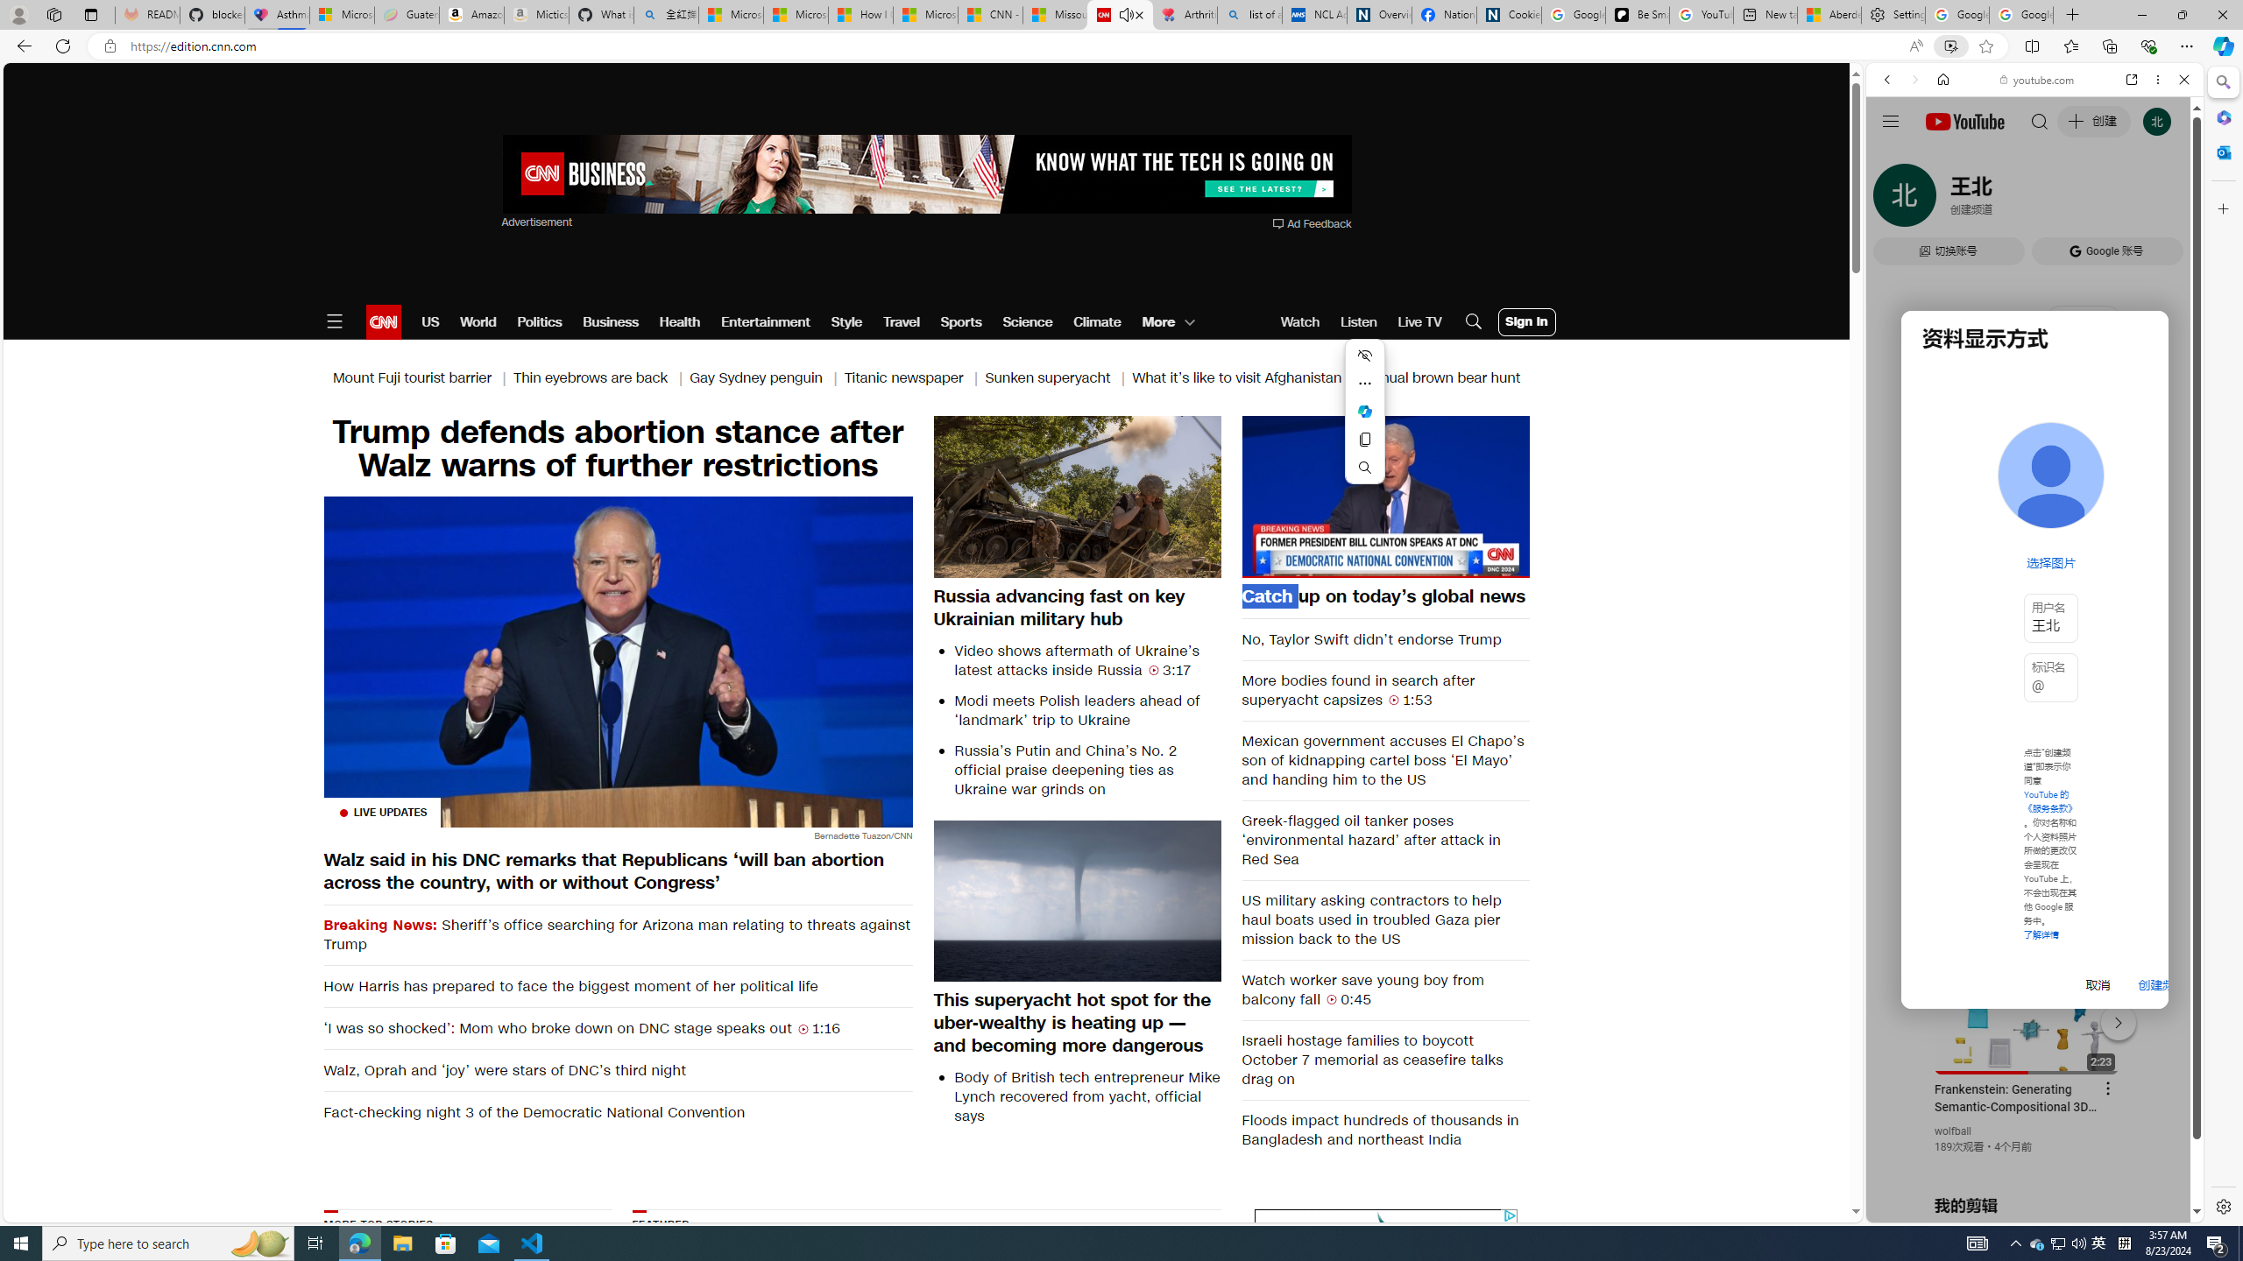 This screenshot has height=1261, width=2243. I want to click on Thin eyebrows are back |, so click(602, 378).